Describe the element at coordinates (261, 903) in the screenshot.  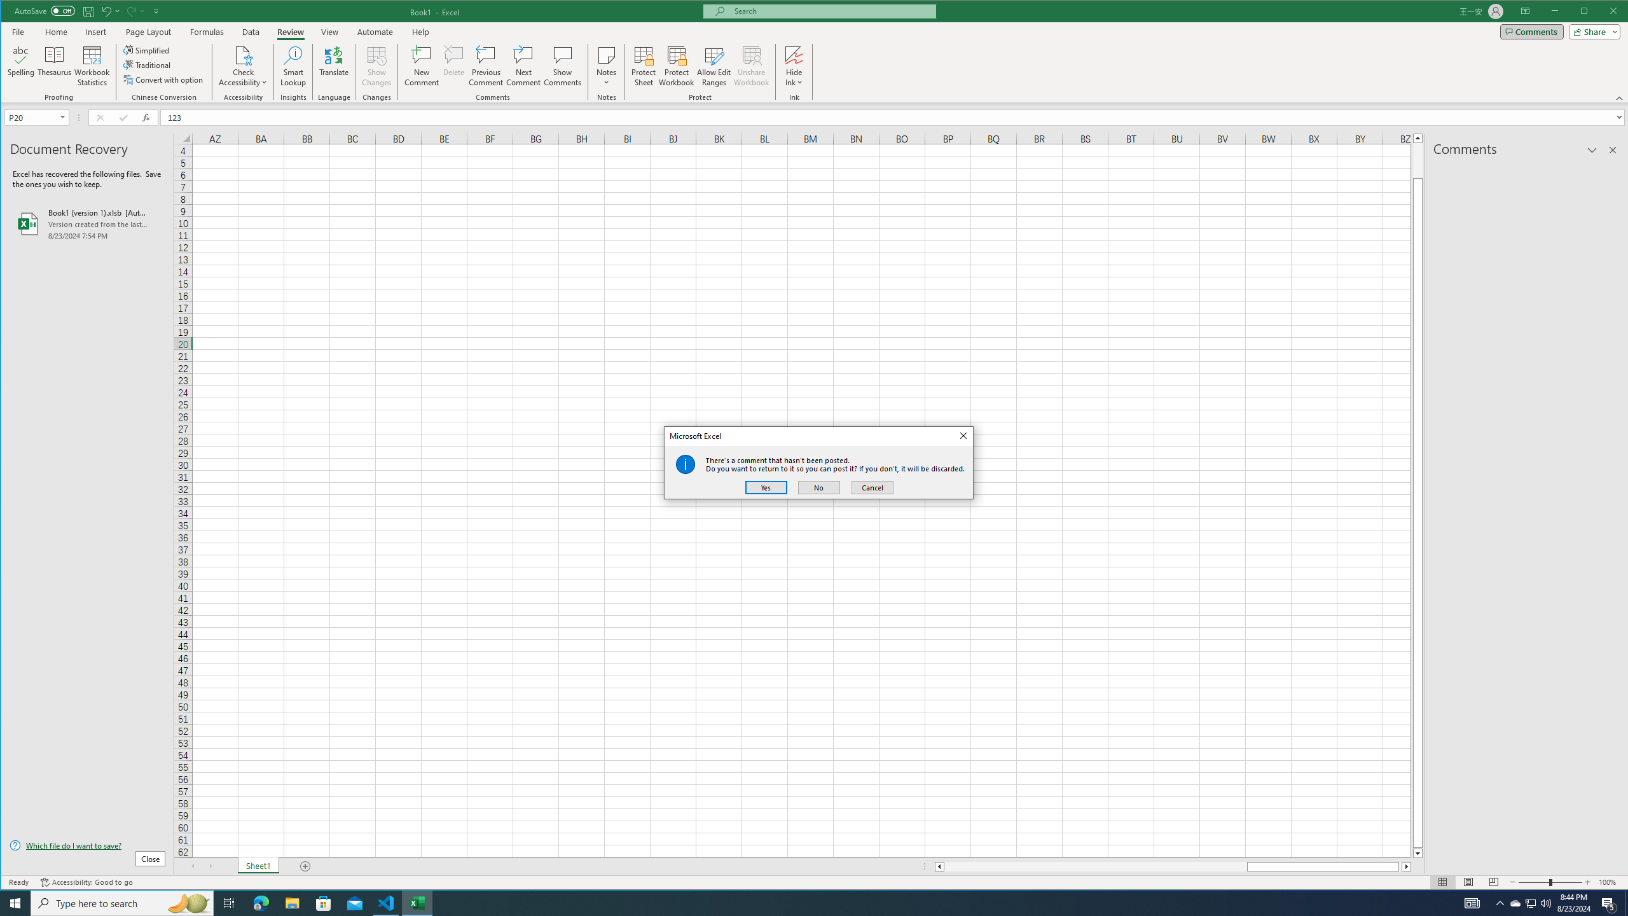
I see `Microsoft Edge` at that location.